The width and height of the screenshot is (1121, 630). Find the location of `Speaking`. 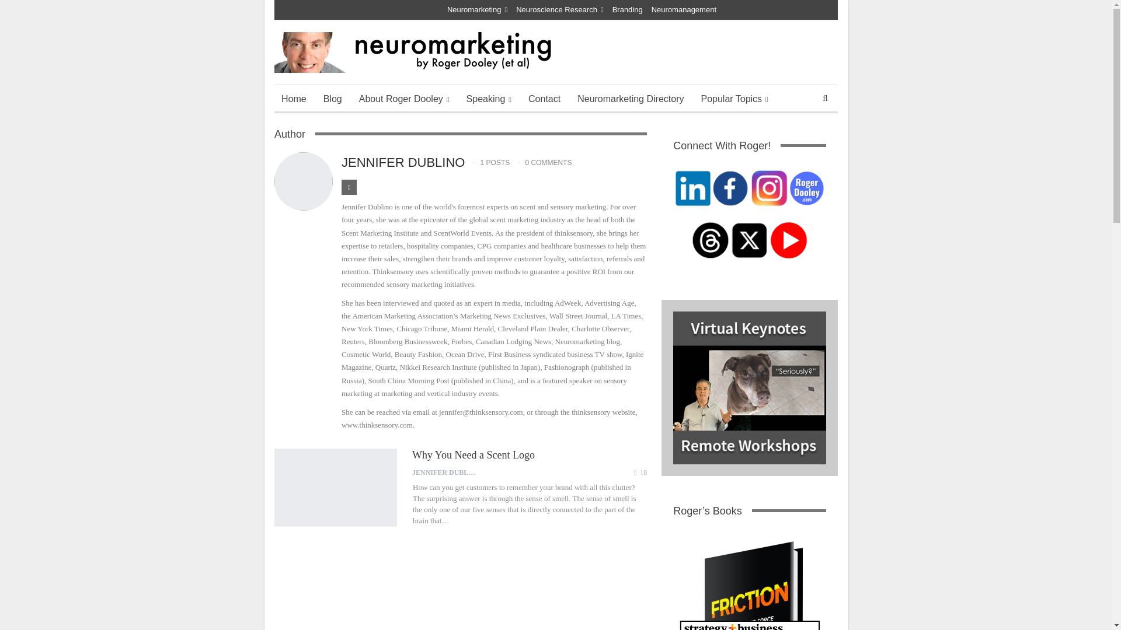

Speaking is located at coordinates (489, 99).